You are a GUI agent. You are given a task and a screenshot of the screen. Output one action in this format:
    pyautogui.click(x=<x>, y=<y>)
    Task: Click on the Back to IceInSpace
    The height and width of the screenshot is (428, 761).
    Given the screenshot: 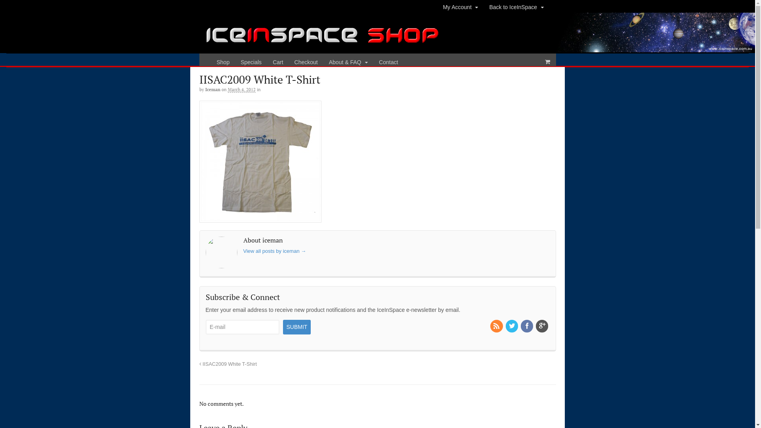 What is the action you would take?
    pyautogui.click(x=516, y=7)
    